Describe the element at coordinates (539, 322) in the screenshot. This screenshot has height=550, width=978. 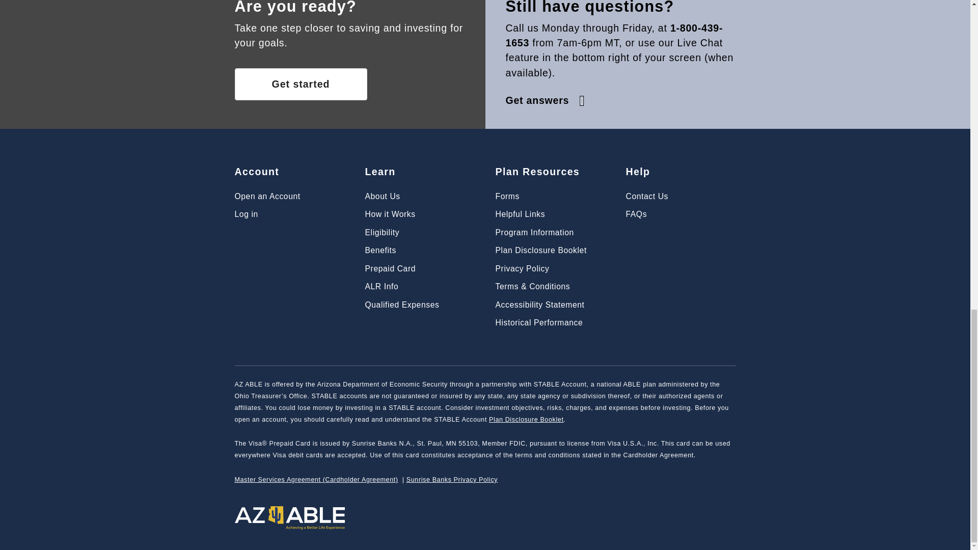
I see `Historical Performance` at that location.